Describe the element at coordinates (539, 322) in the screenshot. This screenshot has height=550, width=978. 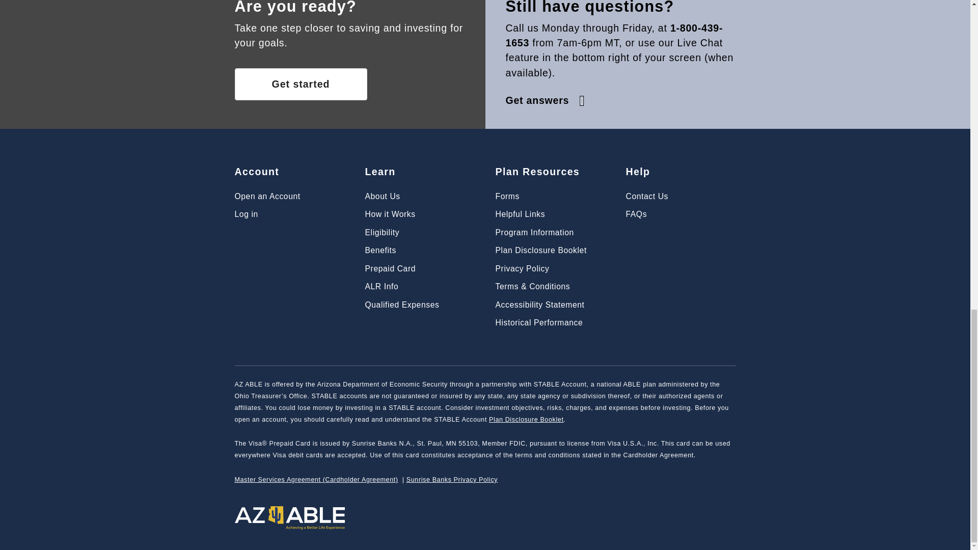
I see `Historical Performance` at that location.